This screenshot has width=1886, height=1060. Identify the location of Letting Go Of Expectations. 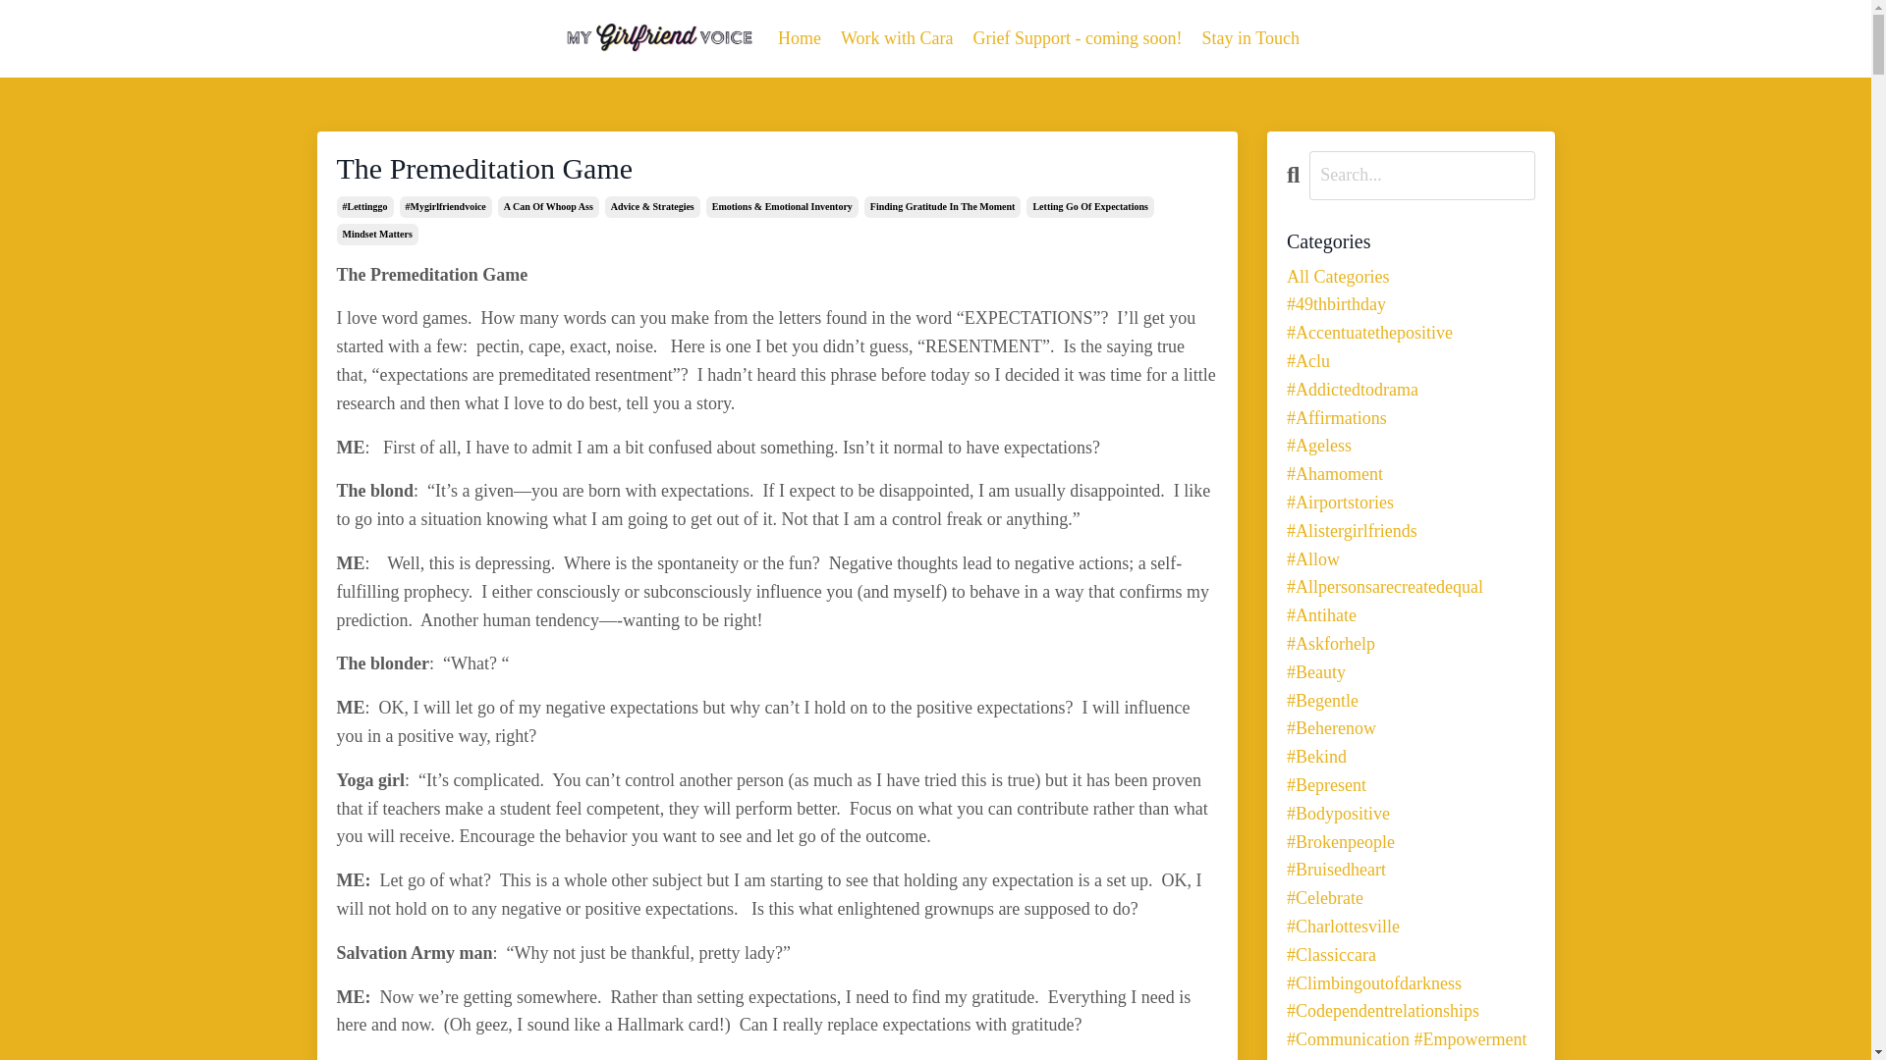
(1090, 206).